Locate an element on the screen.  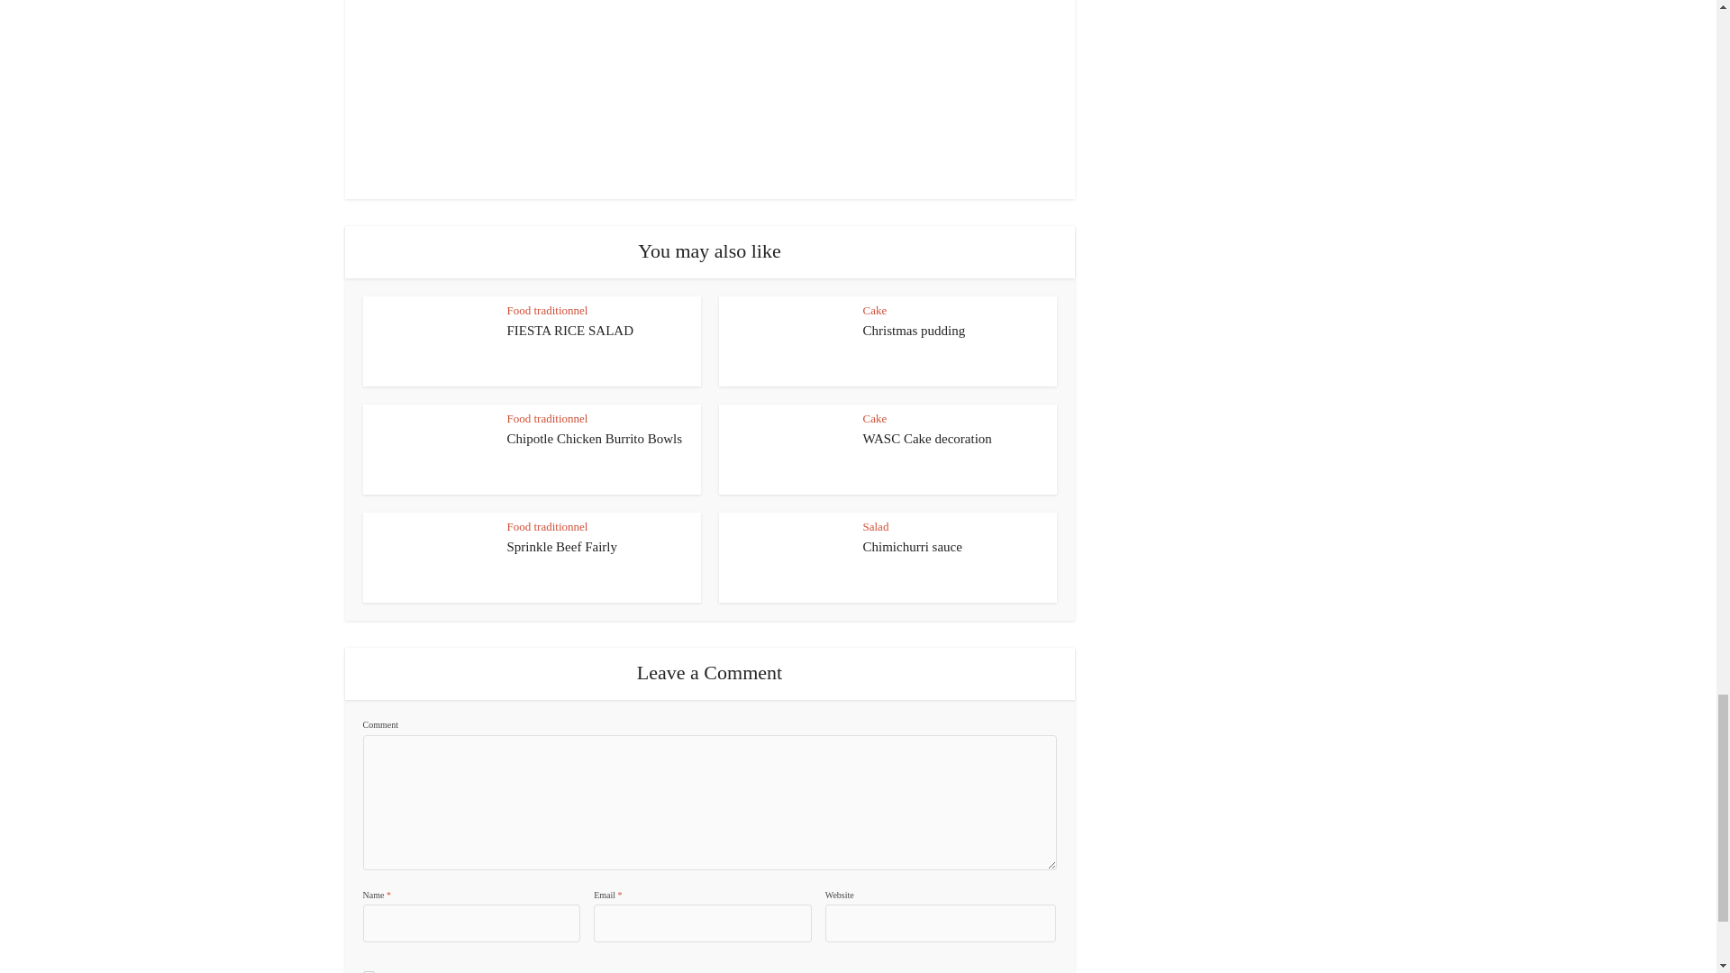
Chipotle Chicken Burrito Bowls is located at coordinates (594, 438).